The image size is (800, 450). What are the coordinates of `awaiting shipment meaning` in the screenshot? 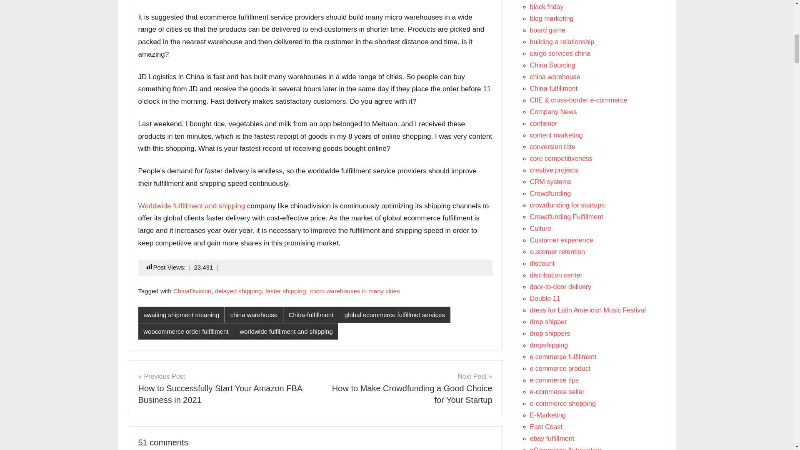 It's located at (182, 315).